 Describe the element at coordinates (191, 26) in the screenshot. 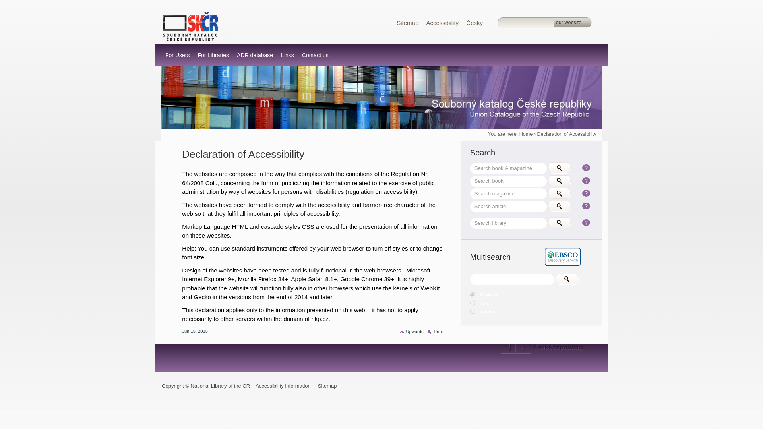

I see `caslin` at that location.